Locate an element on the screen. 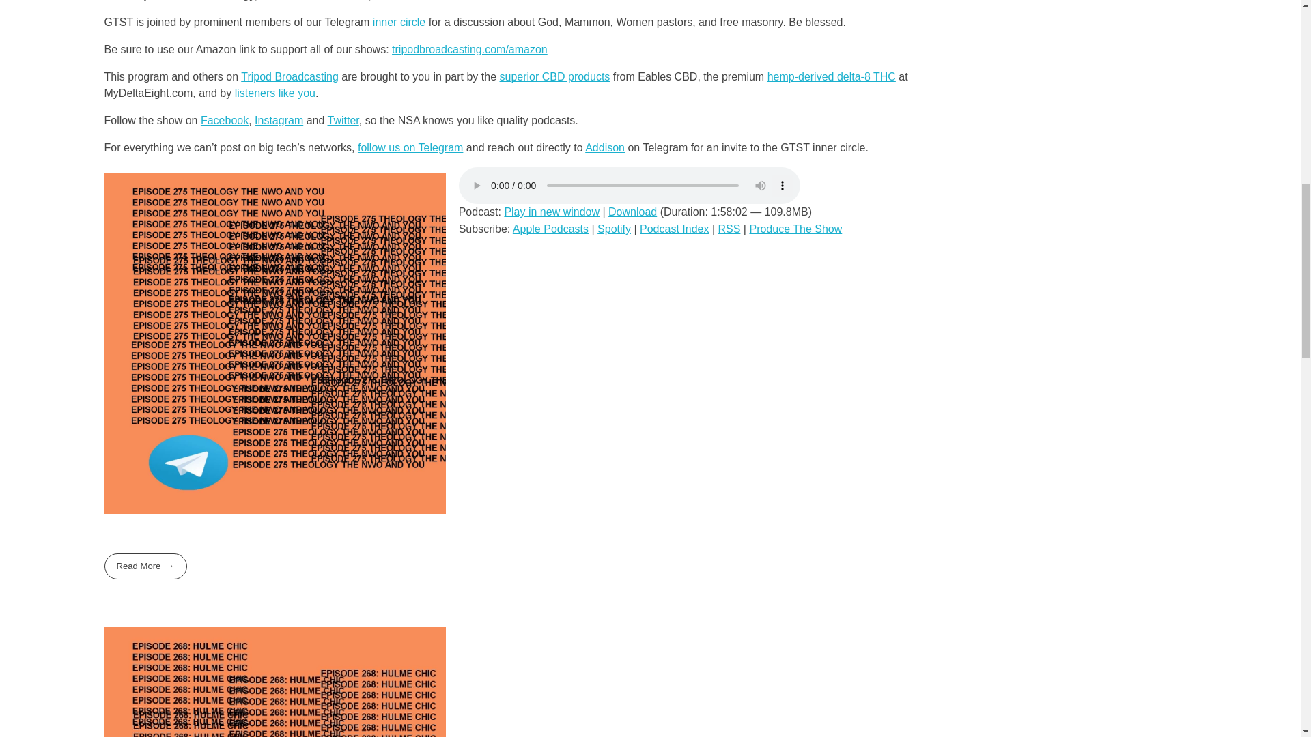 The image size is (1311, 737). Eables CBD Full Spectrum CBD is located at coordinates (554, 76).